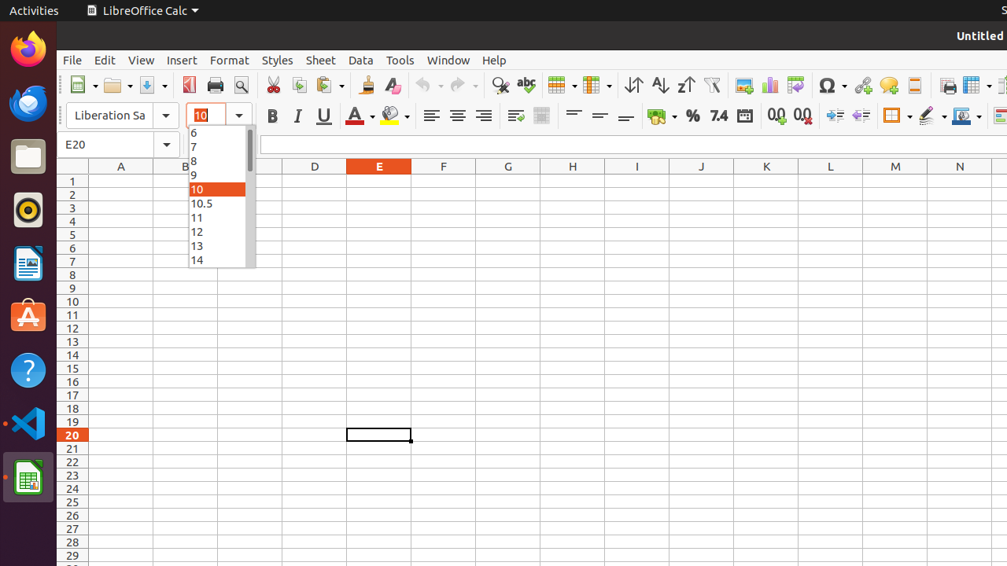 This screenshot has height=566, width=1007. I want to click on H1, so click(573, 181).